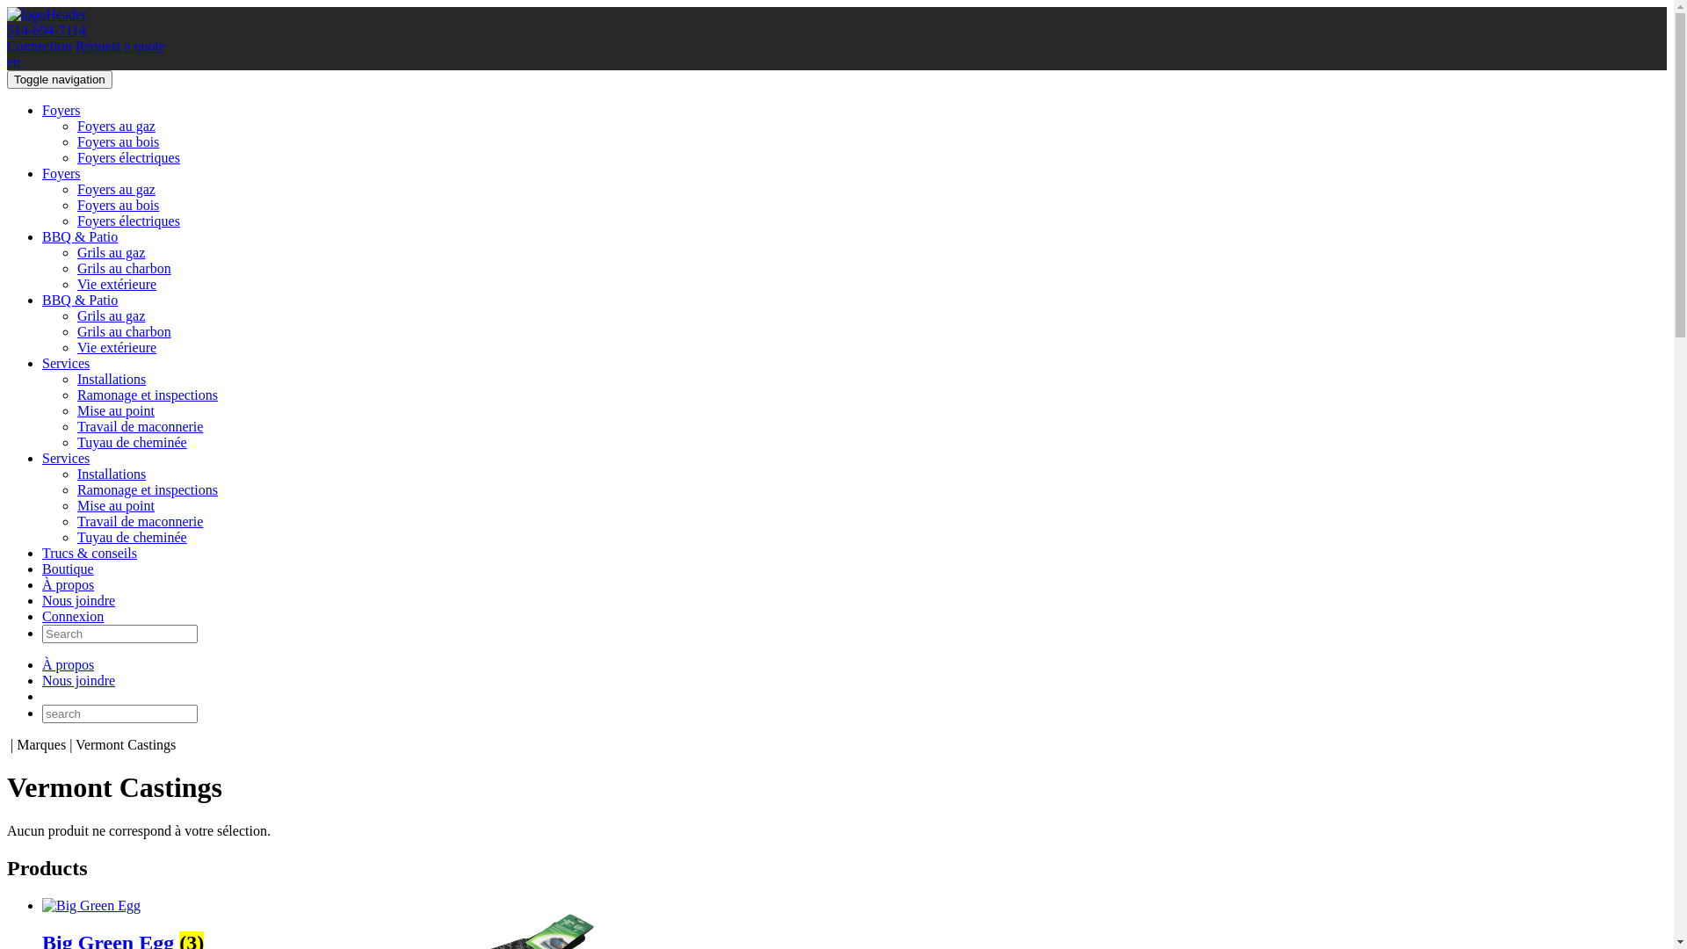  I want to click on Ramonage et inspections, so click(148, 490).